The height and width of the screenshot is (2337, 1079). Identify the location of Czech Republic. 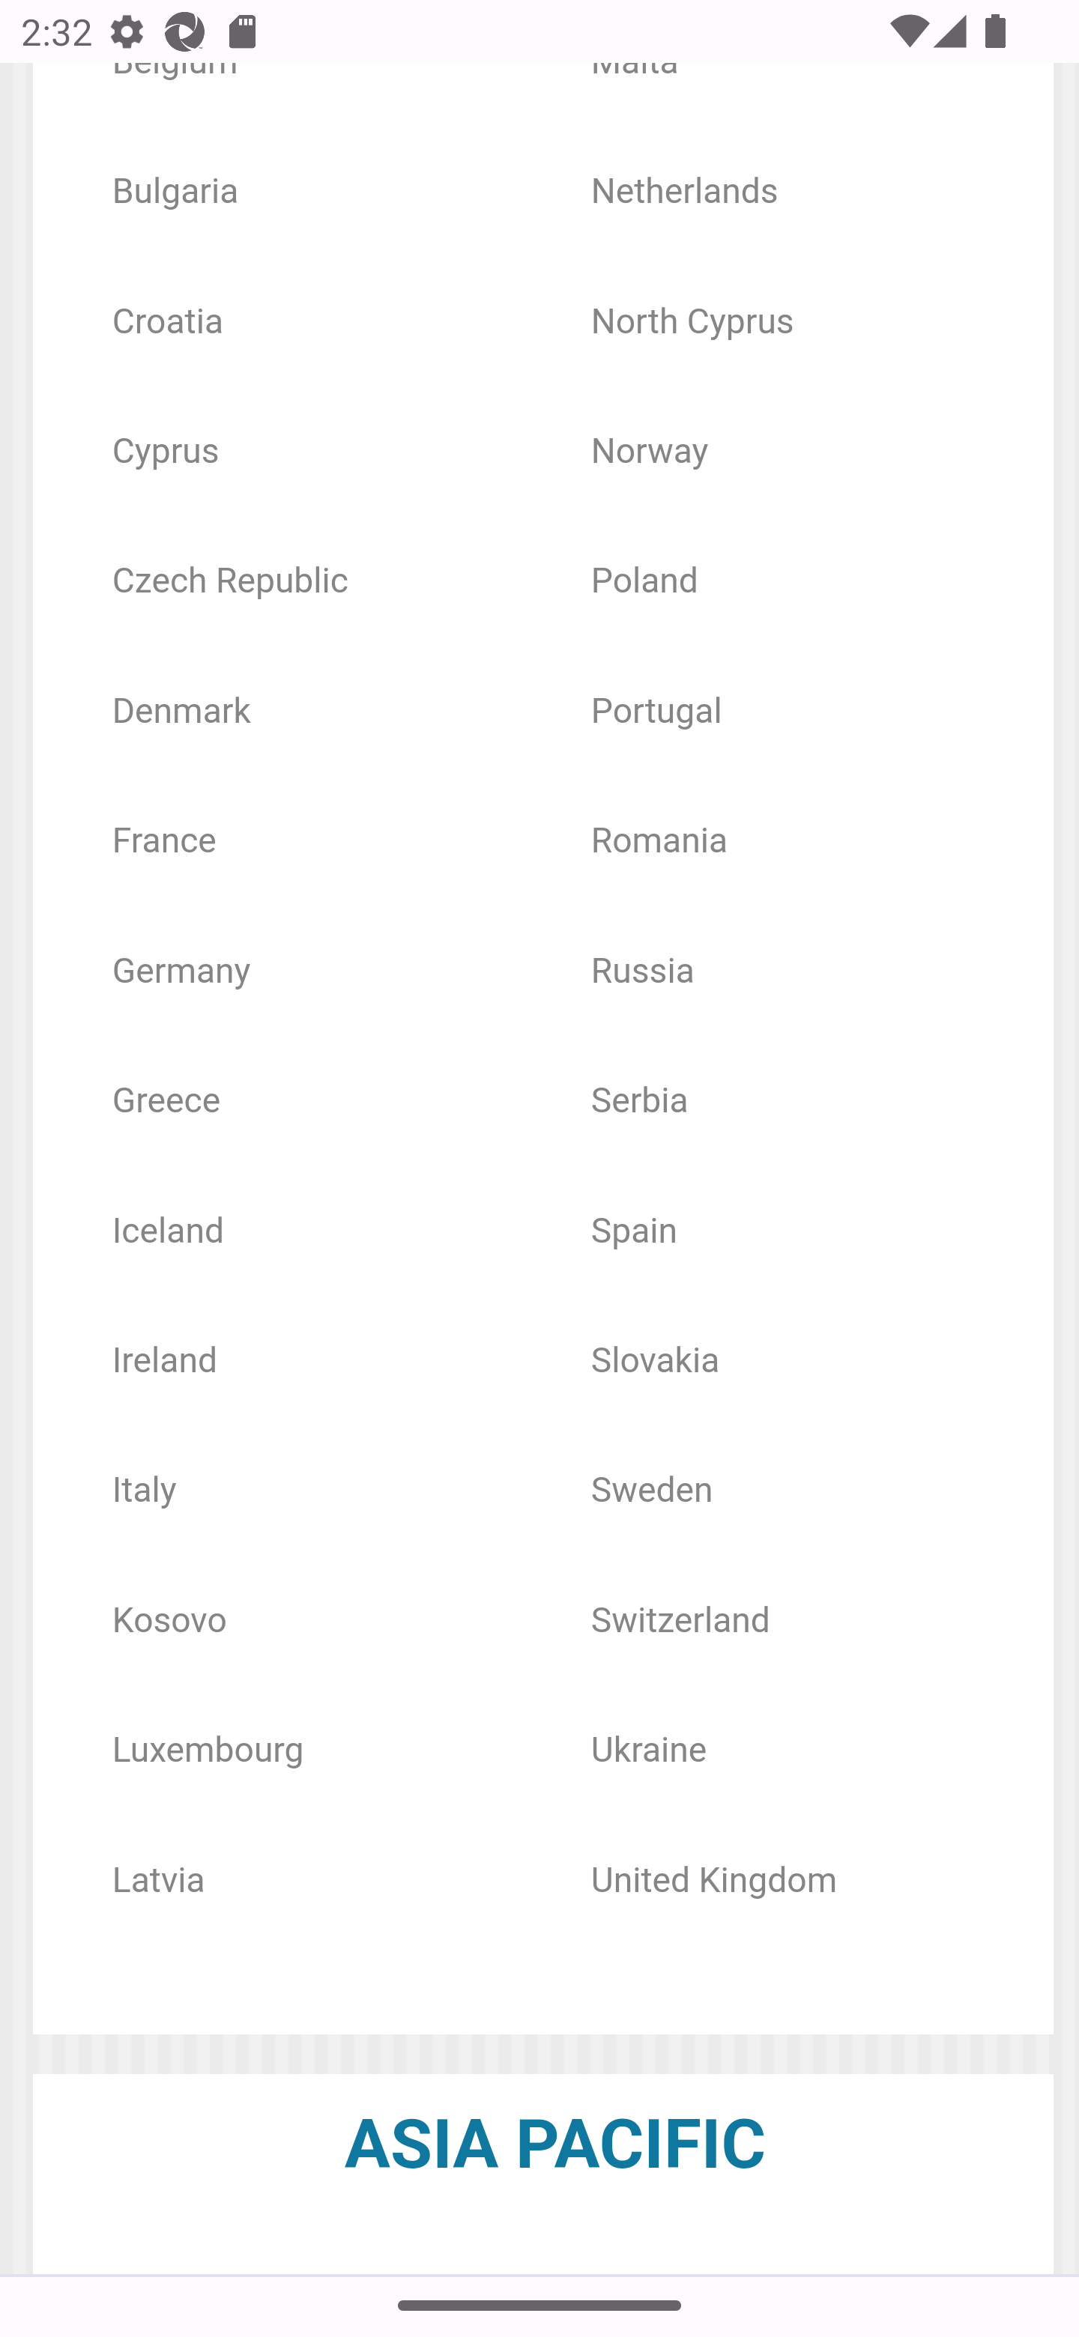
(229, 584).